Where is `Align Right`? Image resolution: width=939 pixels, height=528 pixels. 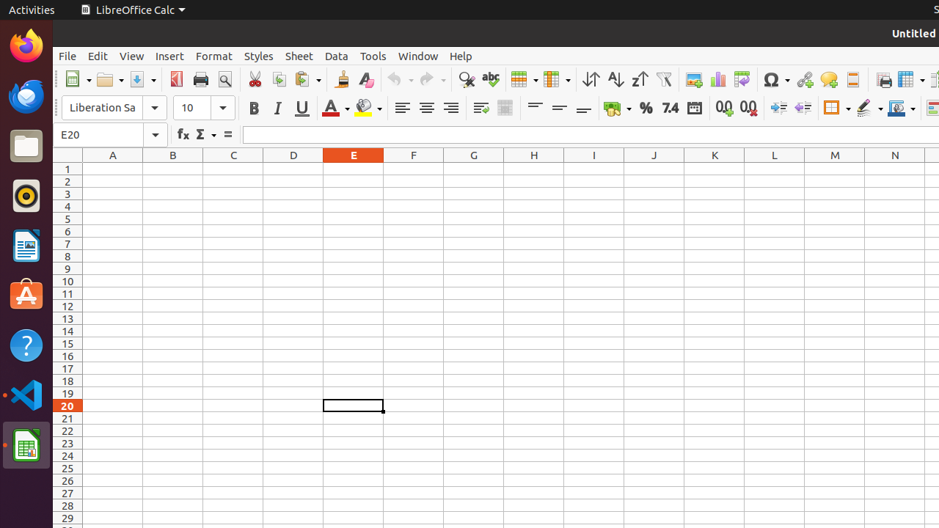 Align Right is located at coordinates (450, 109).